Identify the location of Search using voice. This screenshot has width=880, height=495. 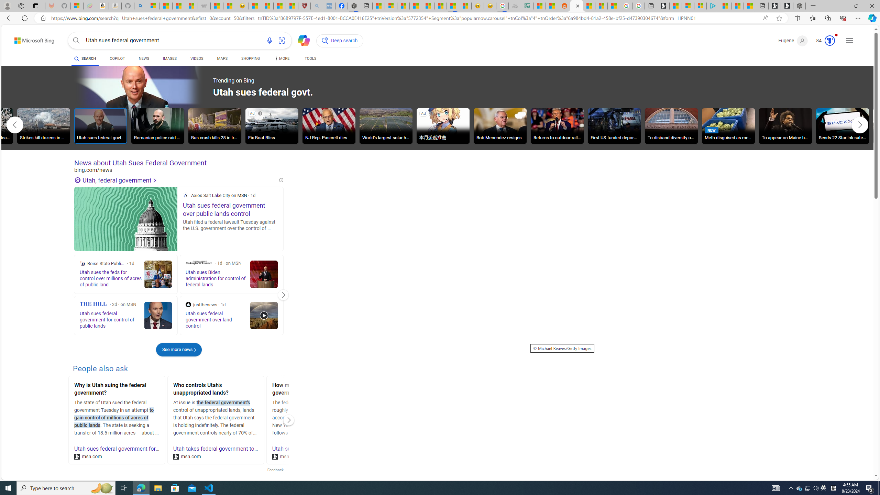
(269, 41).